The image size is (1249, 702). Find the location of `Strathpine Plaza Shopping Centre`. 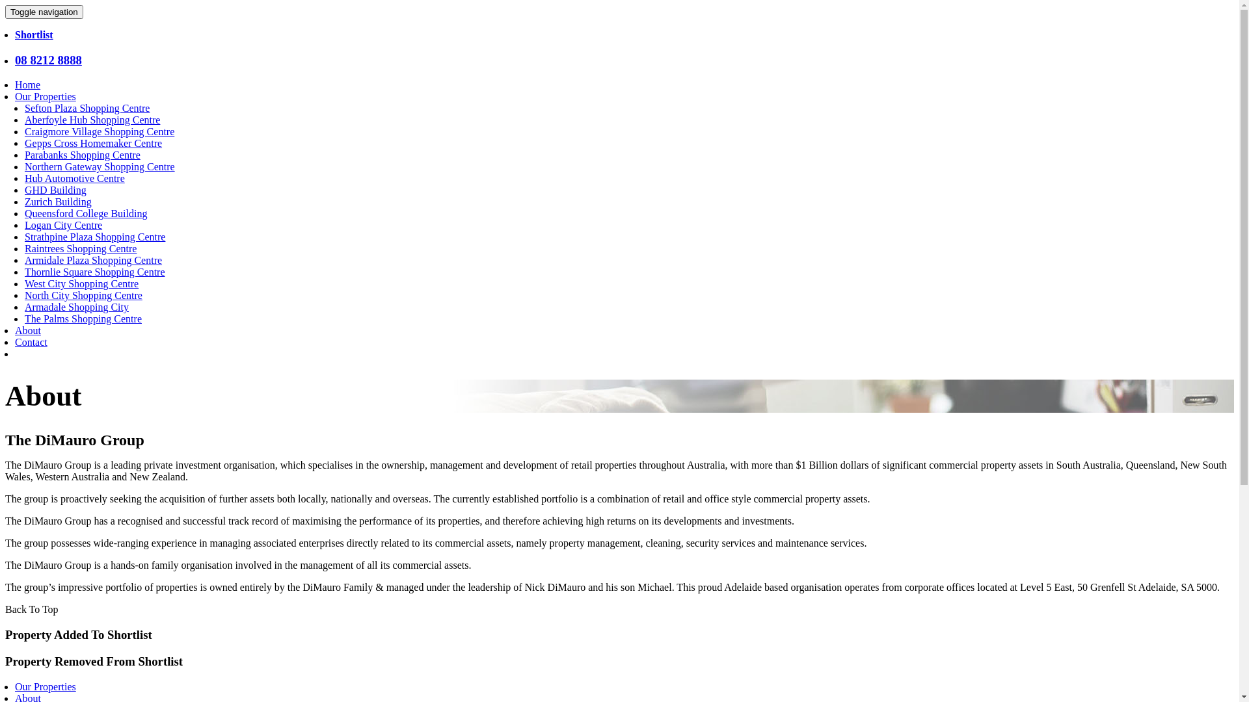

Strathpine Plaza Shopping Centre is located at coordinates (95, 237).